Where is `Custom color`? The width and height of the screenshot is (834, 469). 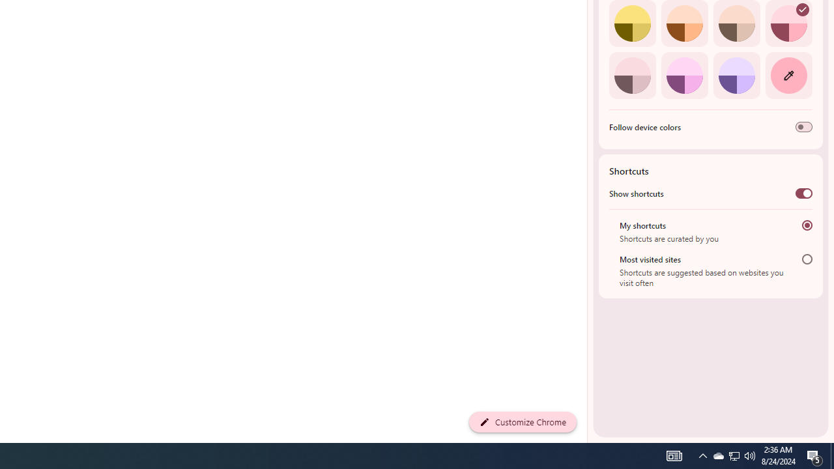
Custom color is located at coordinates (788, 75).